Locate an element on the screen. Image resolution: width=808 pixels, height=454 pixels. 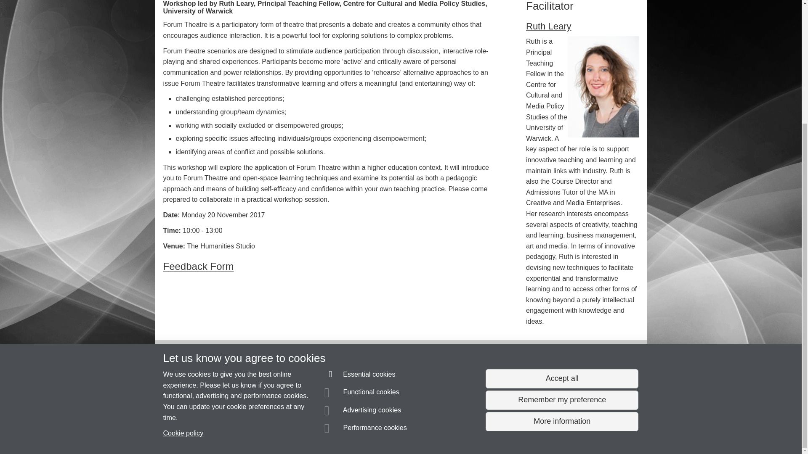
Terms of use is located at coordinates (393, 433).